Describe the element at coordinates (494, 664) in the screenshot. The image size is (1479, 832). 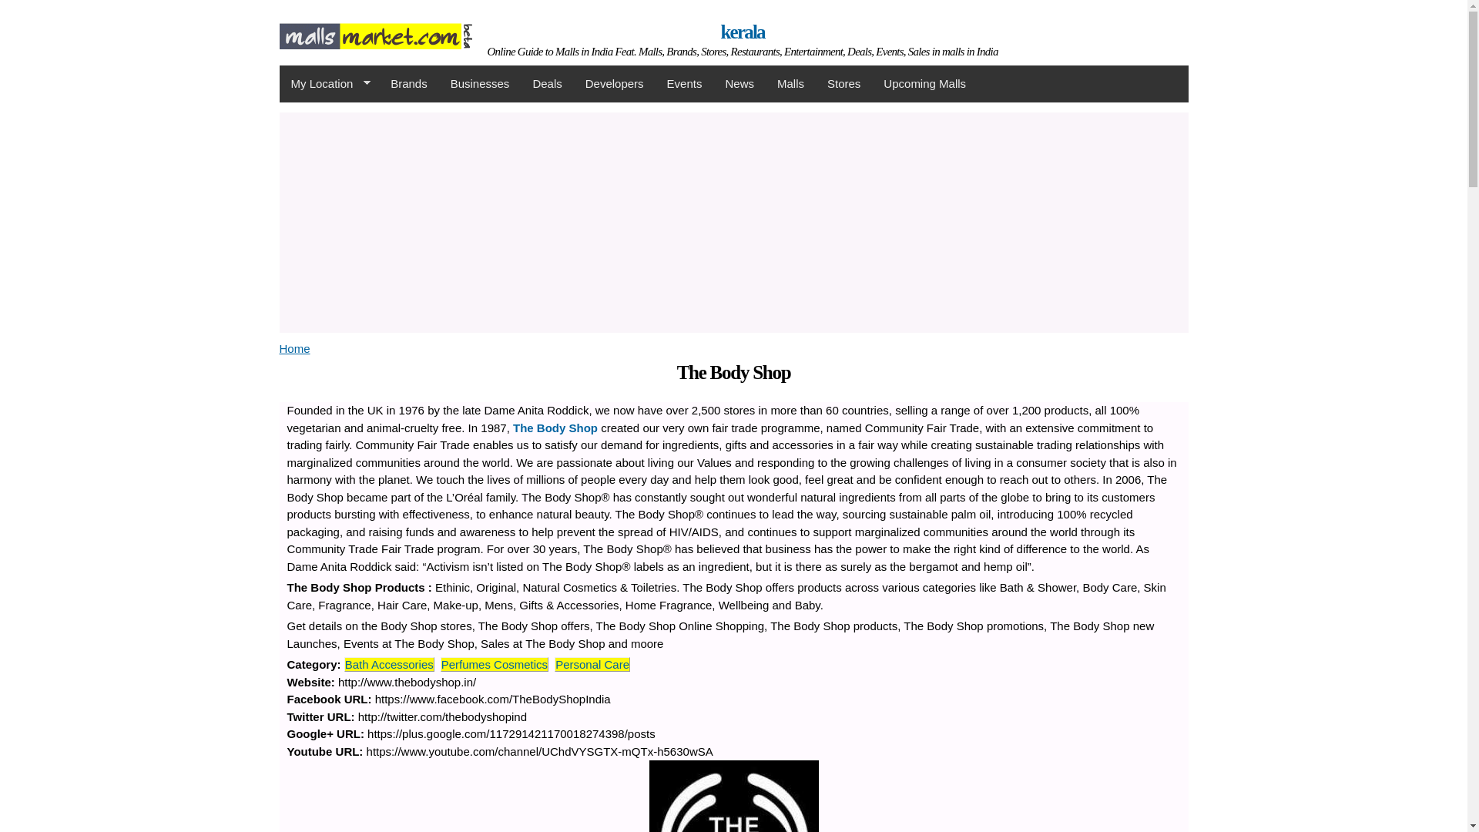
I see `Perfumes Cosmetics` at that location.